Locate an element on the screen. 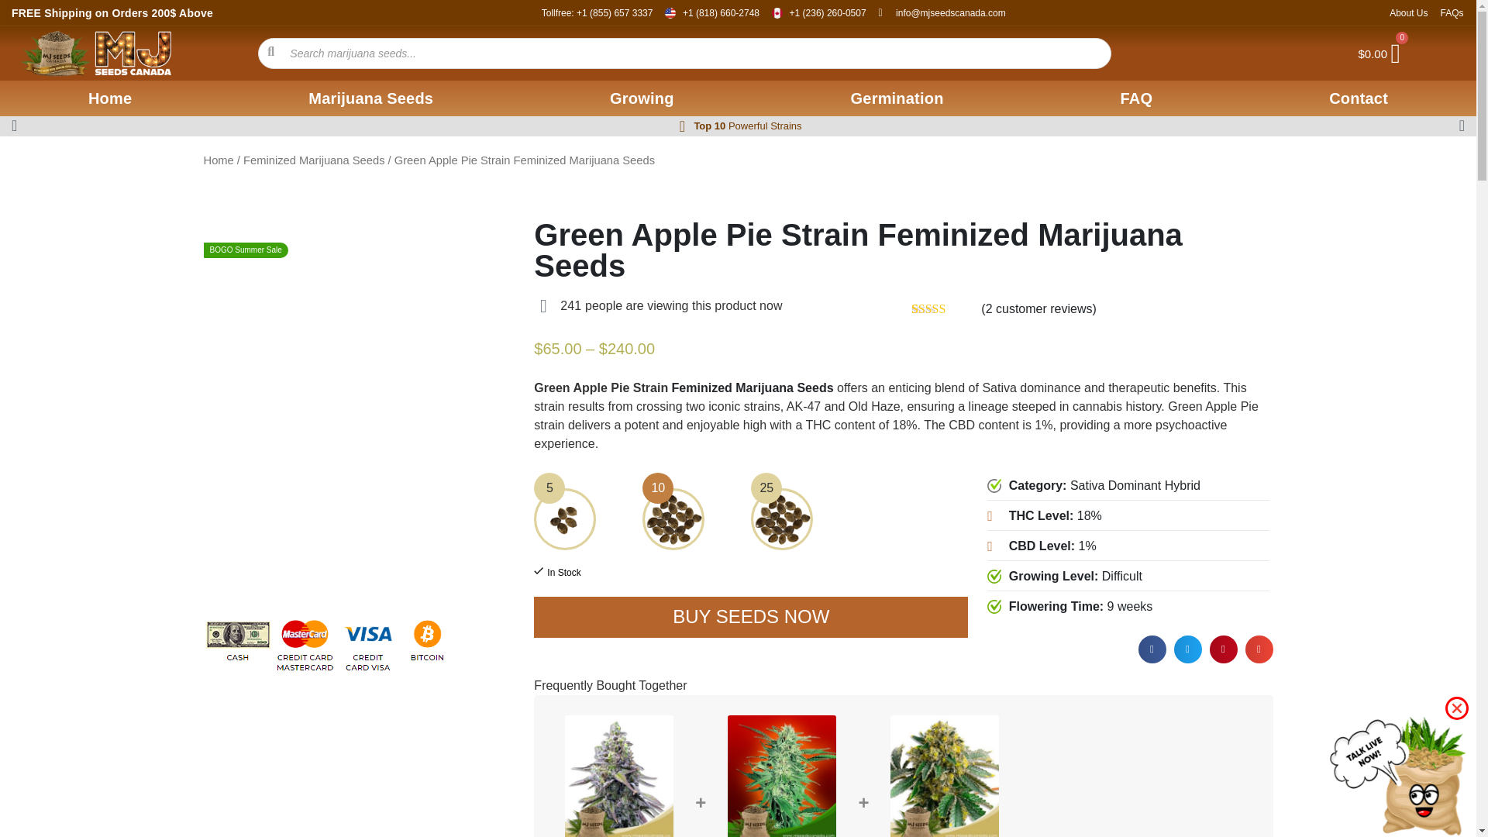  Northern Lights Strain Feminized Marijuana Seeds is located at coordinates (781, 777).